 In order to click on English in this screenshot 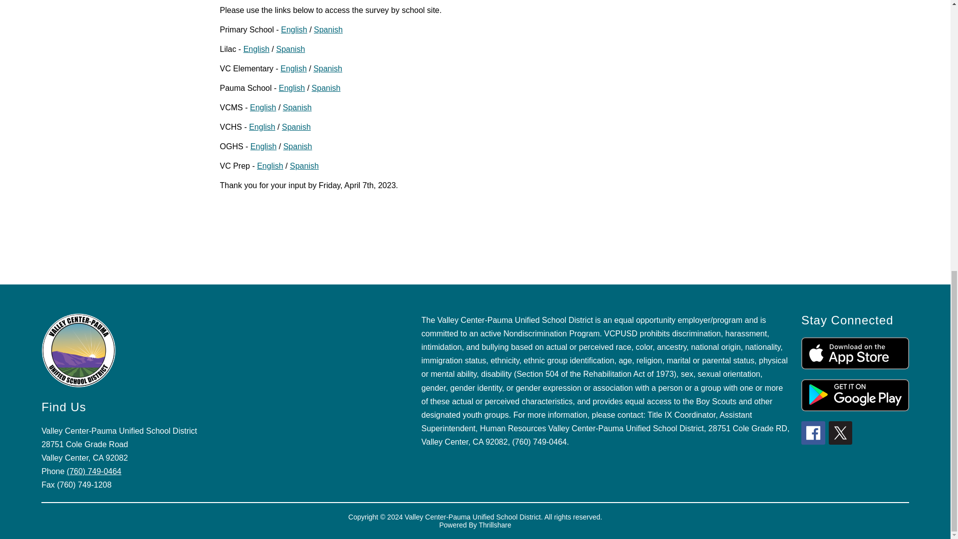, I will do `click(269, 166)`.